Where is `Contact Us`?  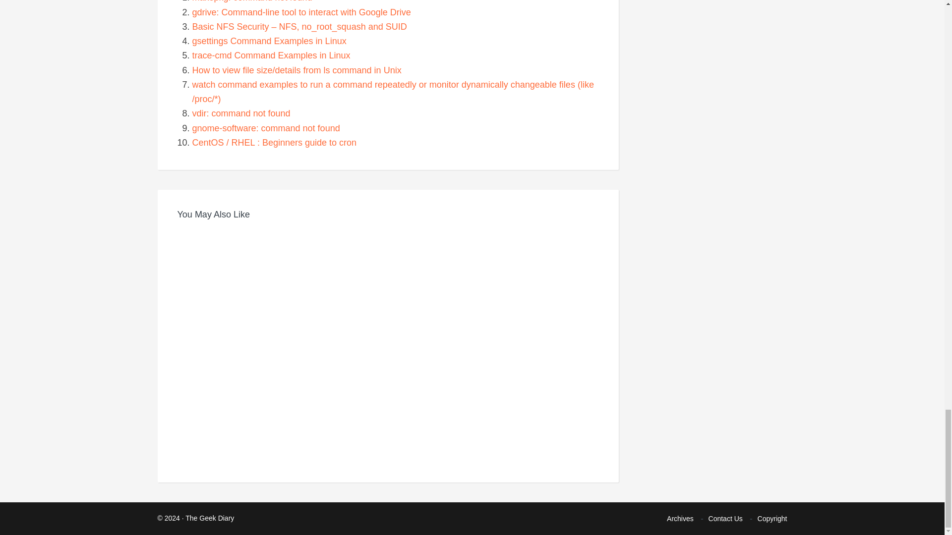
Contact Us is located at coordinates (725, 519).